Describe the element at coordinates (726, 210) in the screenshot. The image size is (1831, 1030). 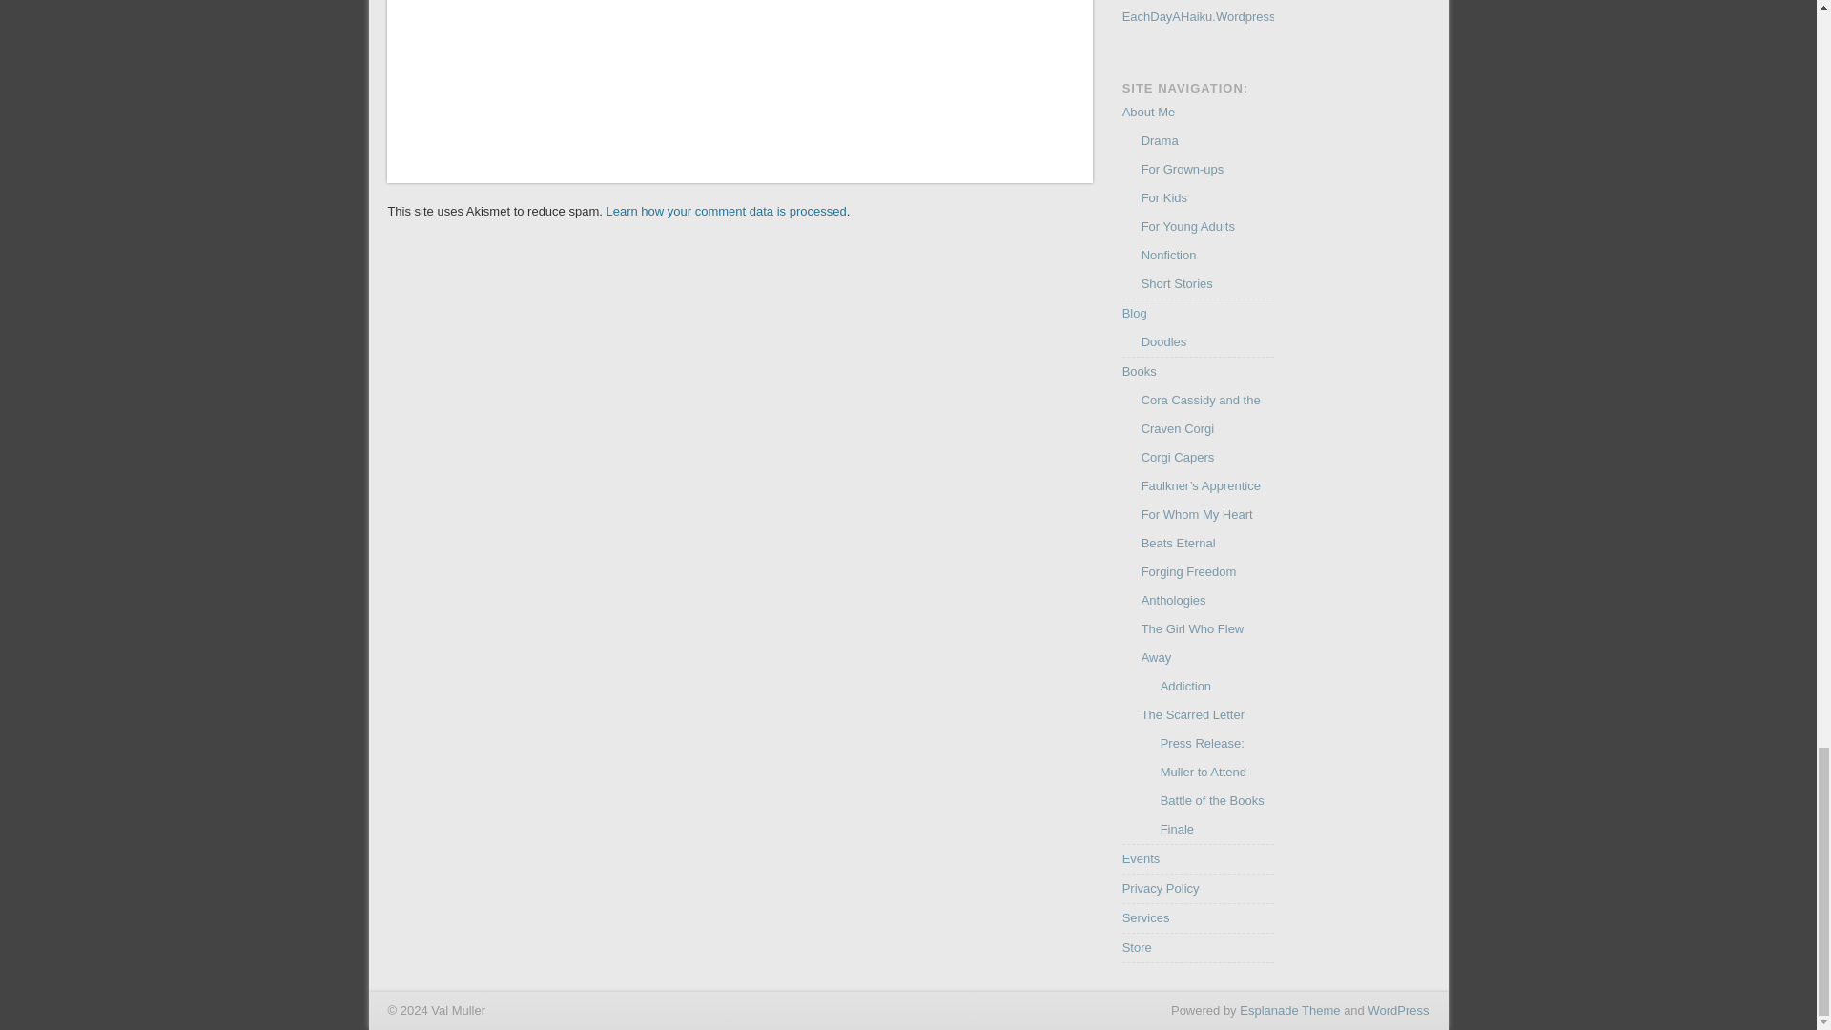
I see `Learn how your comment data is processed` at that location.